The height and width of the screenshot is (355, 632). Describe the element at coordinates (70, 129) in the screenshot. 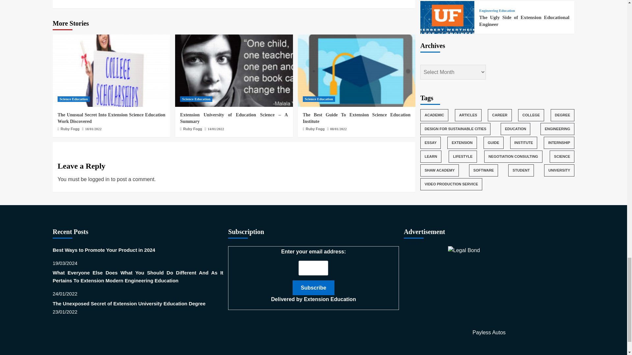

I see `Ruby Fogg` at that location.